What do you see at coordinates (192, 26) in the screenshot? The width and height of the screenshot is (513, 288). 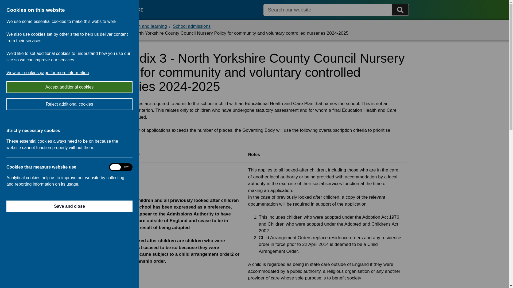 I see `School admissions` at bounding box center [192, 26].